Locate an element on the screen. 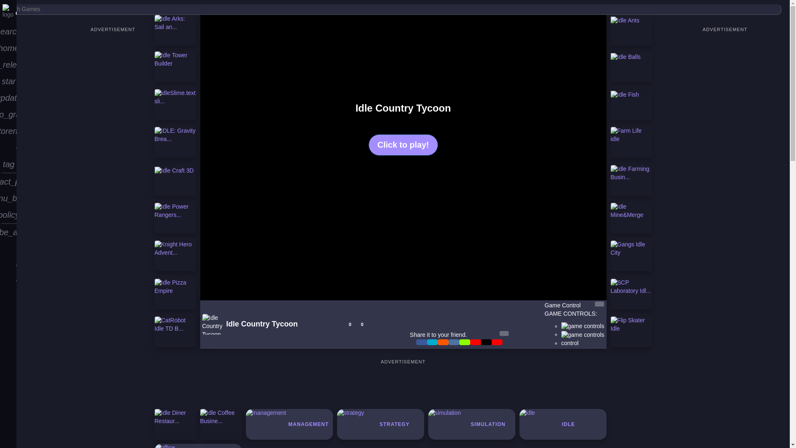 The image size is (796, 448). update is located at coordinates (8, 98).